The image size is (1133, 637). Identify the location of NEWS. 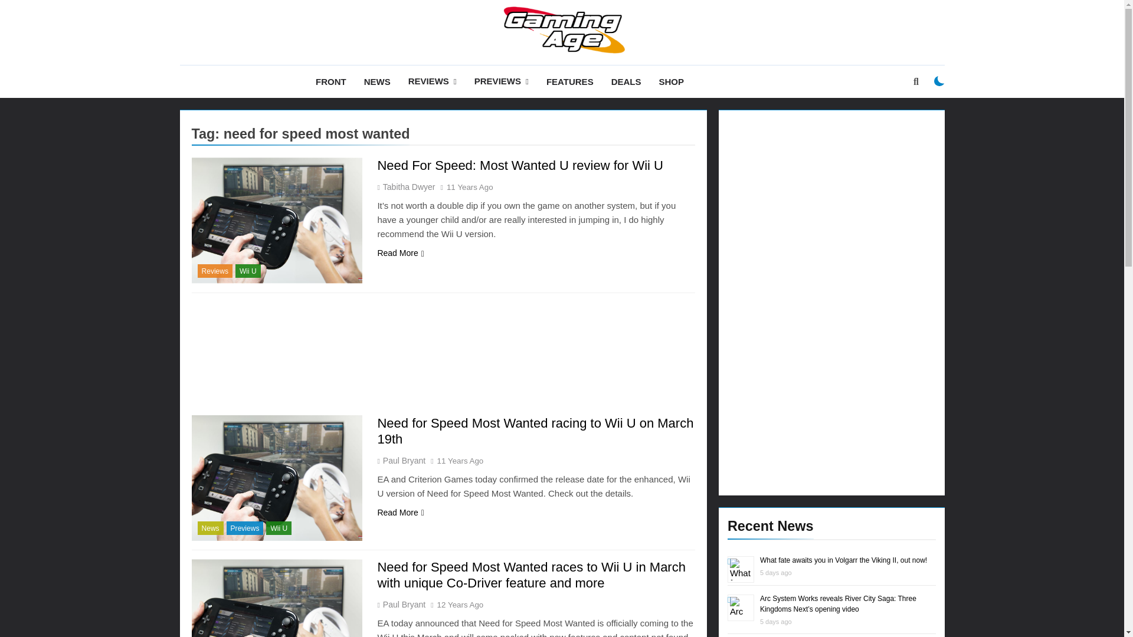
(378, 82).